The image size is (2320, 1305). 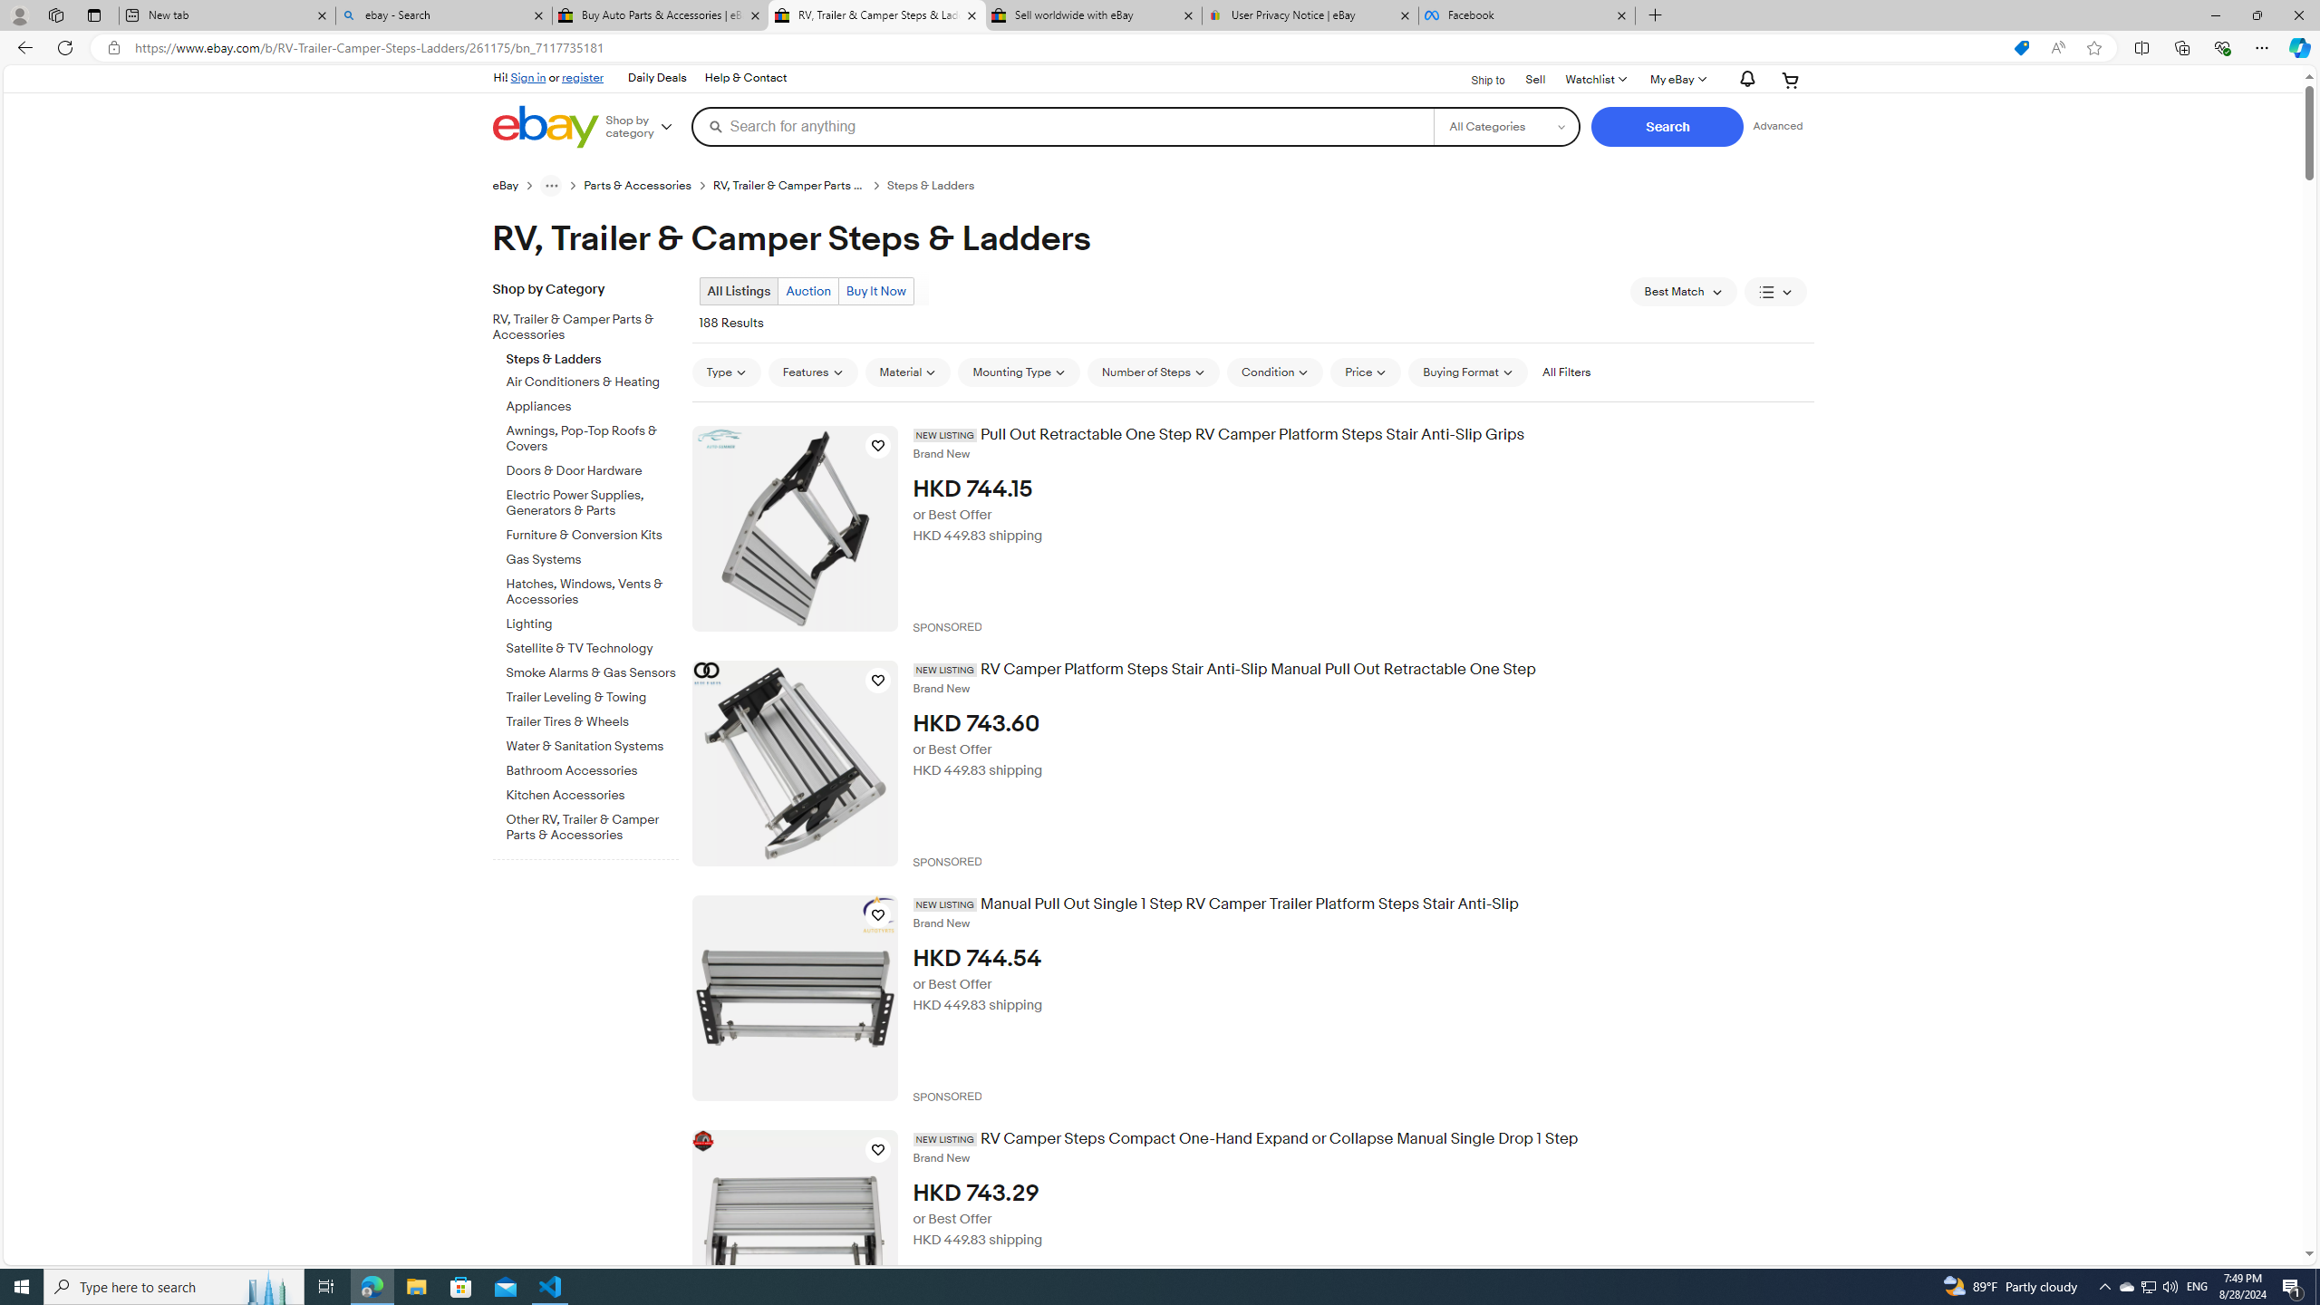 What do you see at coordinates (593, 721) in the screenshot?
I see `Trailer Tires & Wheels` at bounding box center [593, 721].